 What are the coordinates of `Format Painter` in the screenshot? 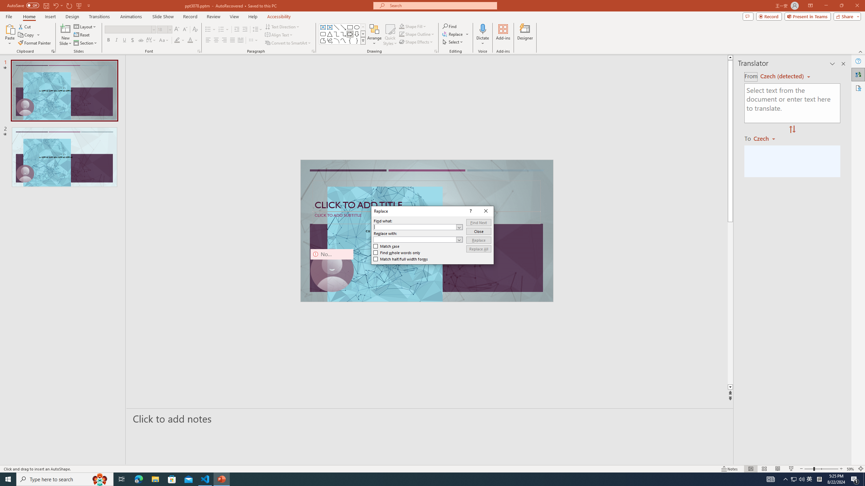 It's located at (35, 43).